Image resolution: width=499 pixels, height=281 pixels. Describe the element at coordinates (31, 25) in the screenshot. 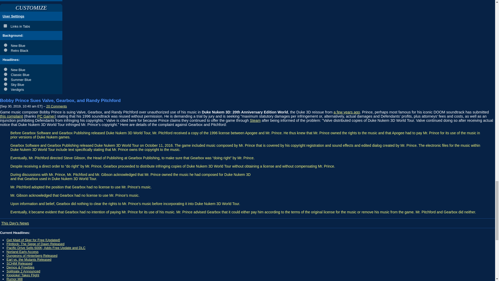

I see `Check this box to launch external links in new tabs` at that location.